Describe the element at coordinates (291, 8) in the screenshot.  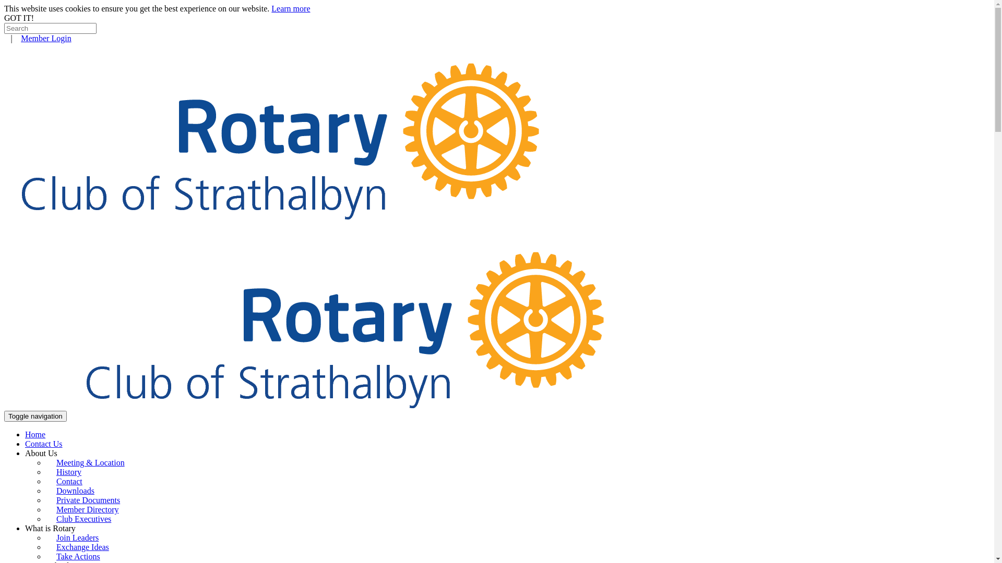
I see `Learn more` at that location.